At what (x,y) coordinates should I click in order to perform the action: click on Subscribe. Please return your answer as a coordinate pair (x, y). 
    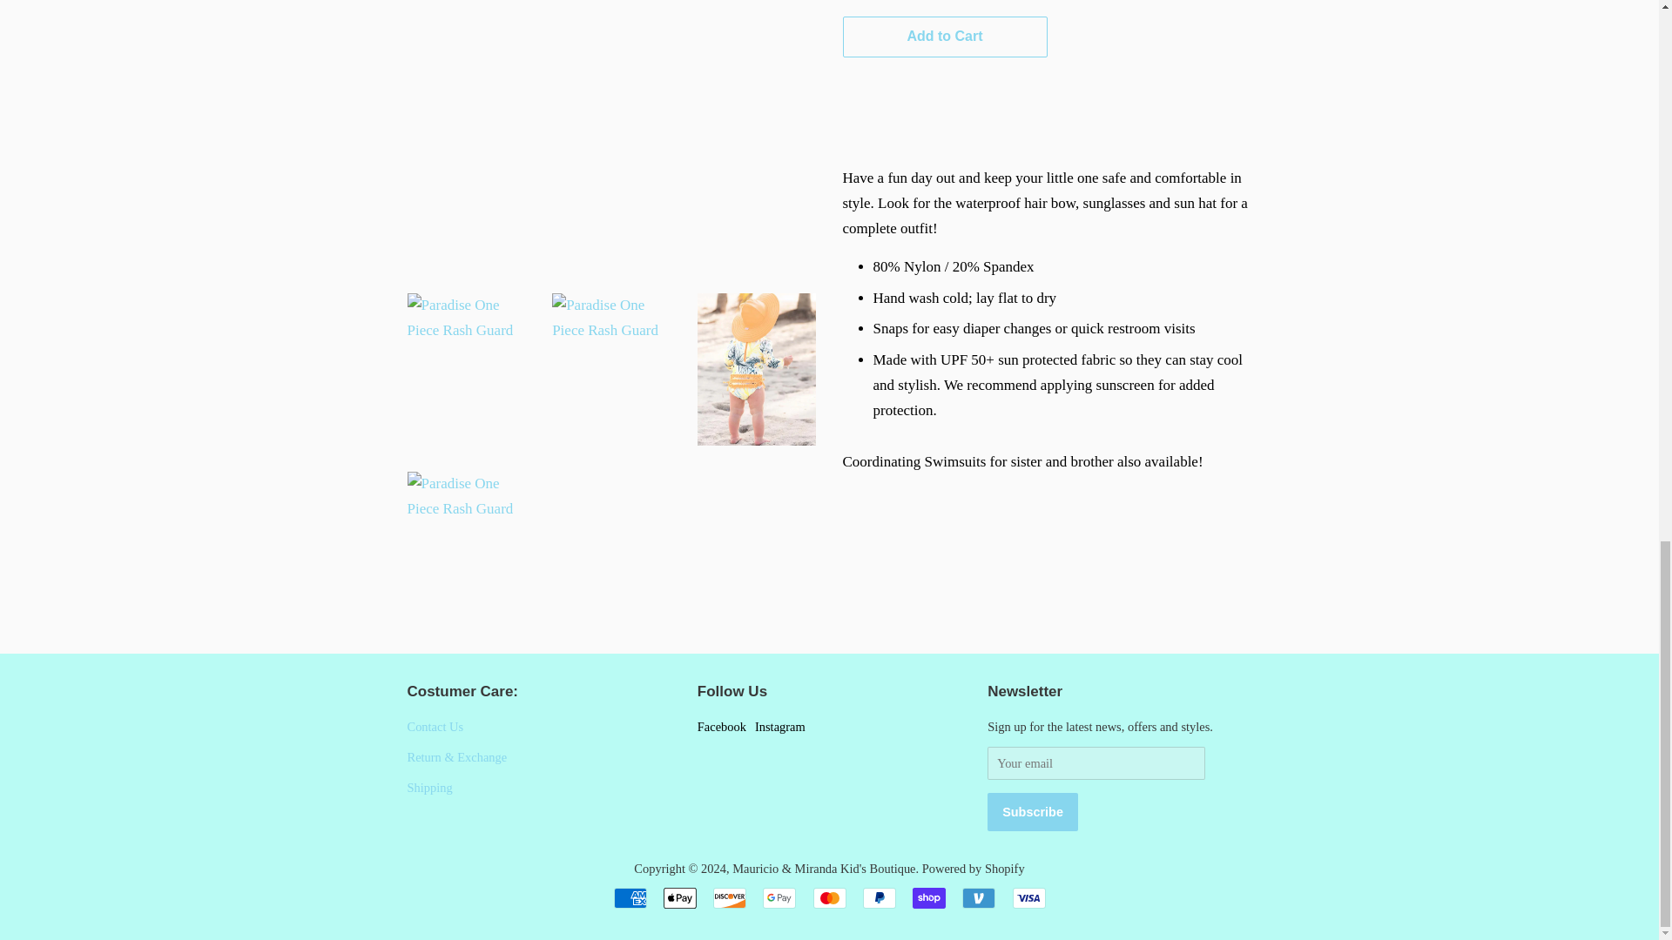
    Looking at the image, I should click on (1033, 811).